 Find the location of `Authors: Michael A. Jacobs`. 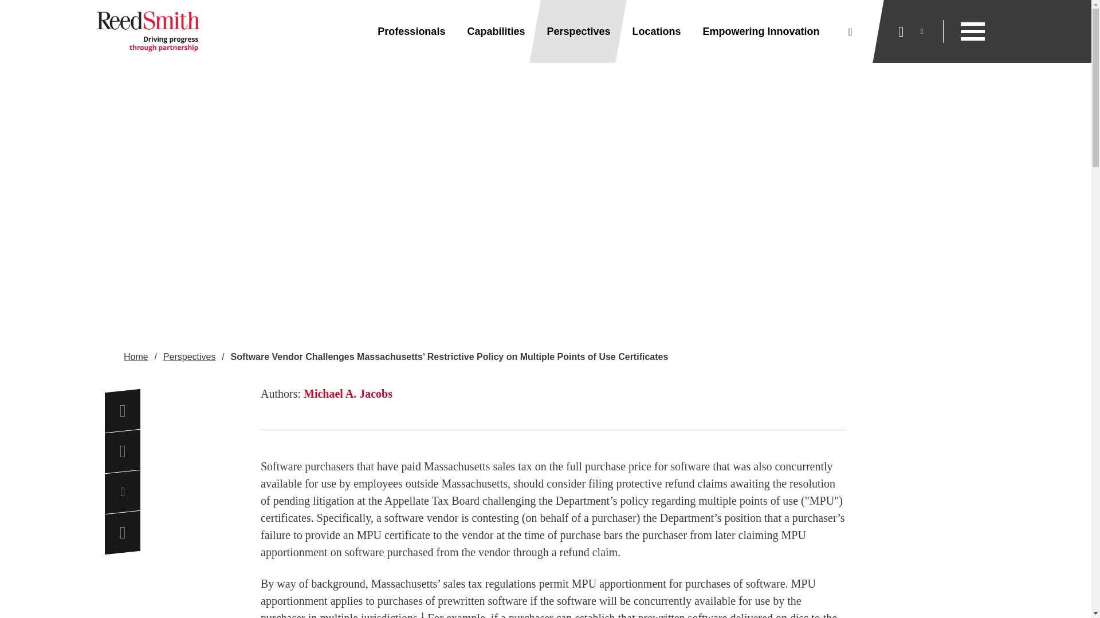

Authors: Michael A. Jacobs is located at coordinates (552, 407).